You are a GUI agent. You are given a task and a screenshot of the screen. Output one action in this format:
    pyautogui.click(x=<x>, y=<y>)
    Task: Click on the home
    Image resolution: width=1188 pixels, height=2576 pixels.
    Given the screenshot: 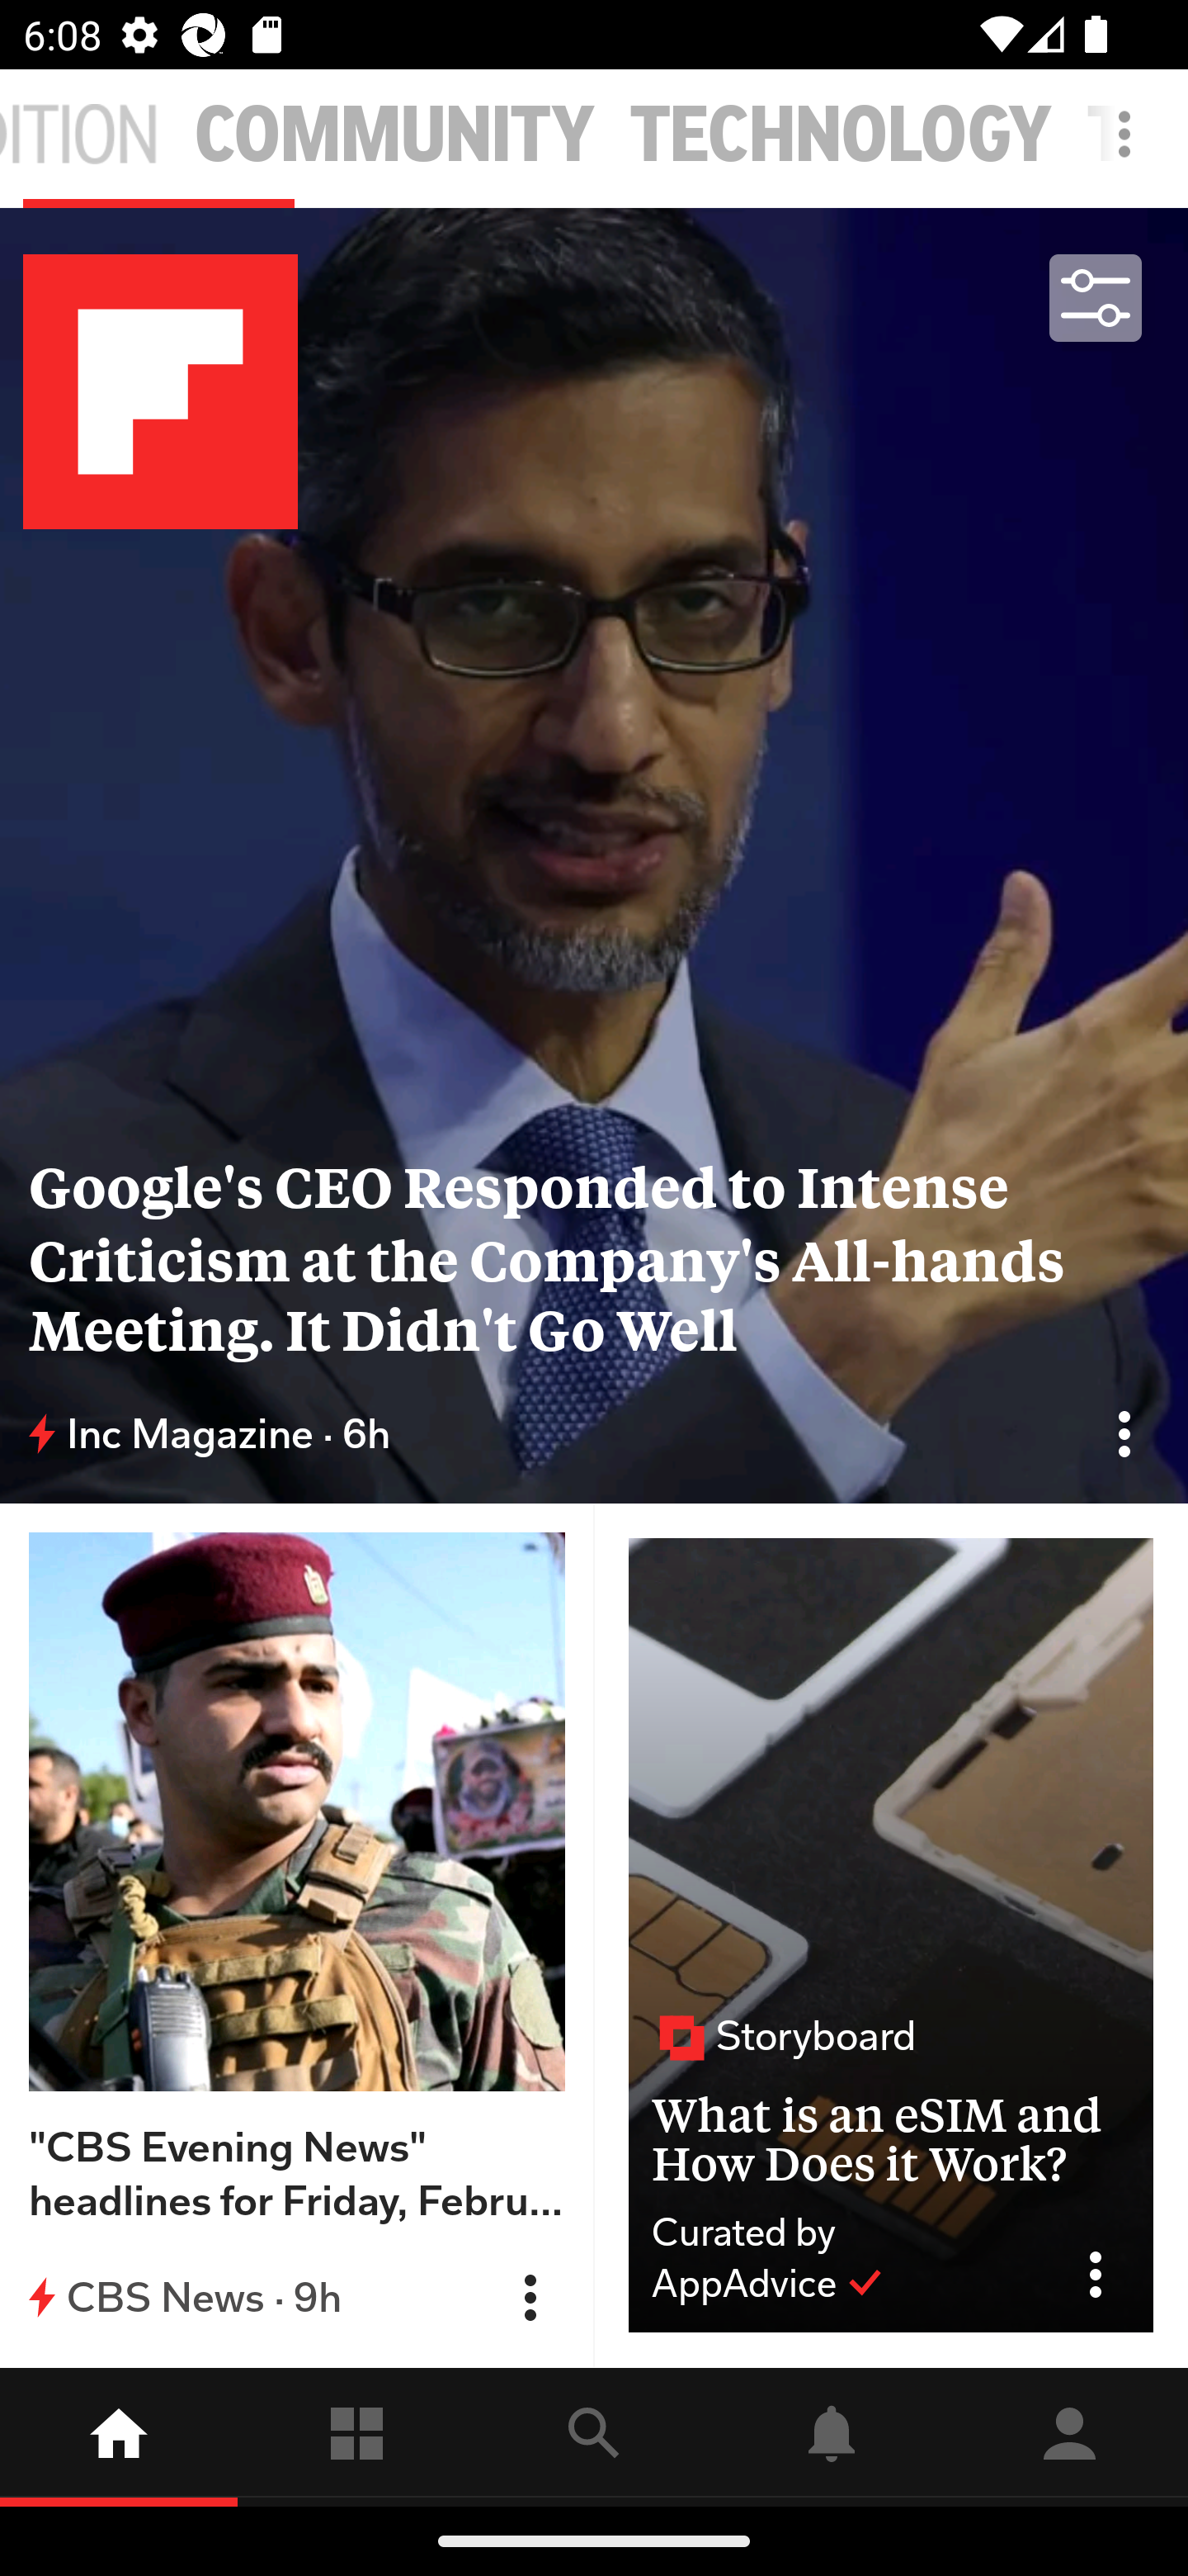 What is the action you would take?
    pyautogui.click(x=119, y=2436)
    